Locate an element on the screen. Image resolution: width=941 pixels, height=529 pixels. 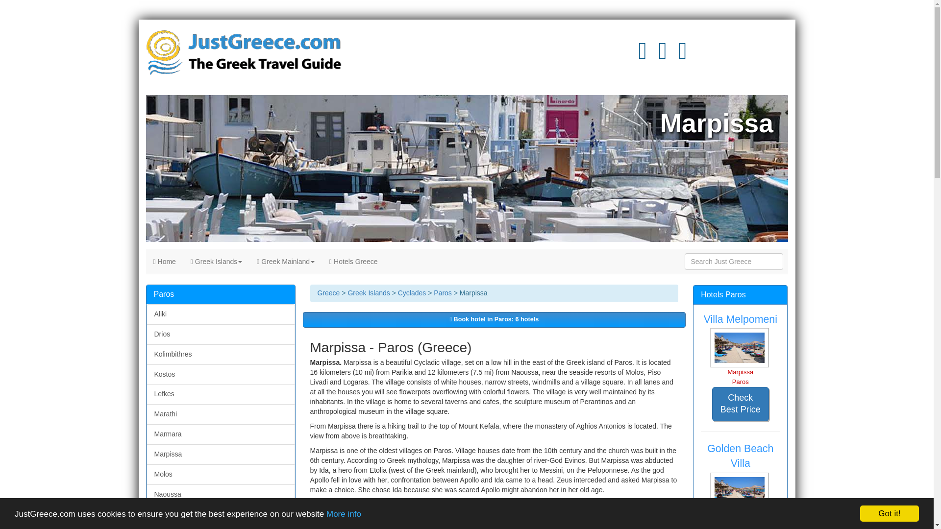
Cyclades is located at coordinates (412, 292).